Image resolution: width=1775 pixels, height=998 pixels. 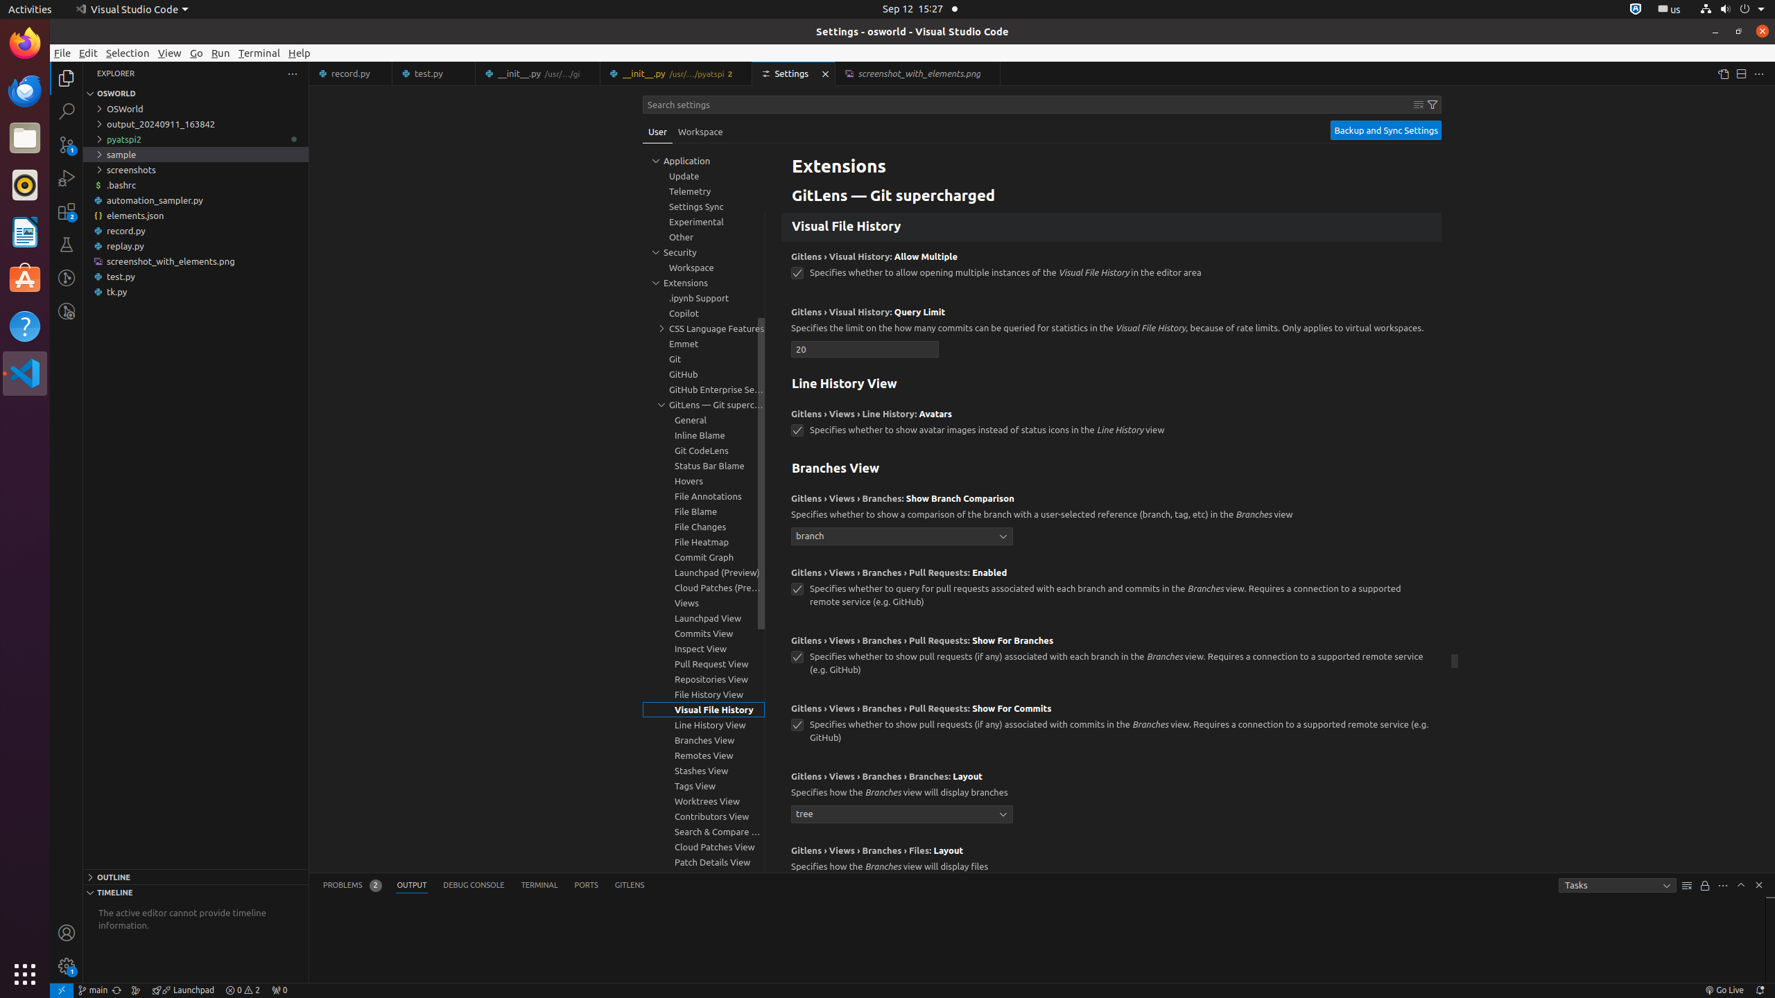 What do you see at coordinates (1111, 130) in the screenshot?
I see `Gitlens › Advanced File History Show All Branches. Specifies whether file histories will show commits from all branches ` at bounding box center [1111, 130].